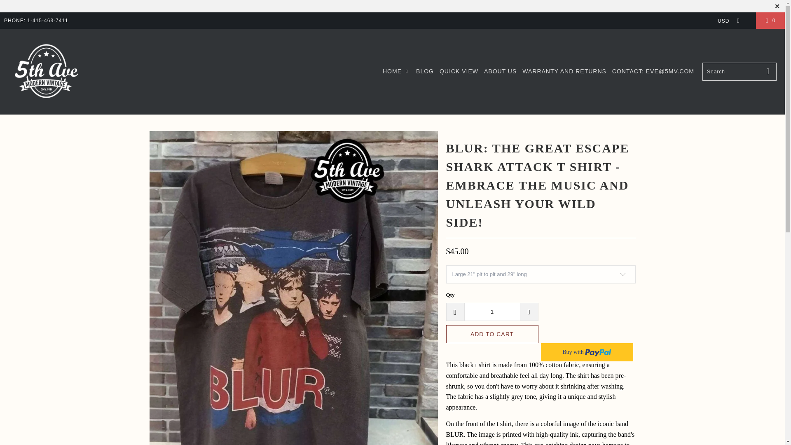  Describe the element at coordinates (36, 21) in the screenshot. I see `PHONE: 1-415-463-7411` at that location.